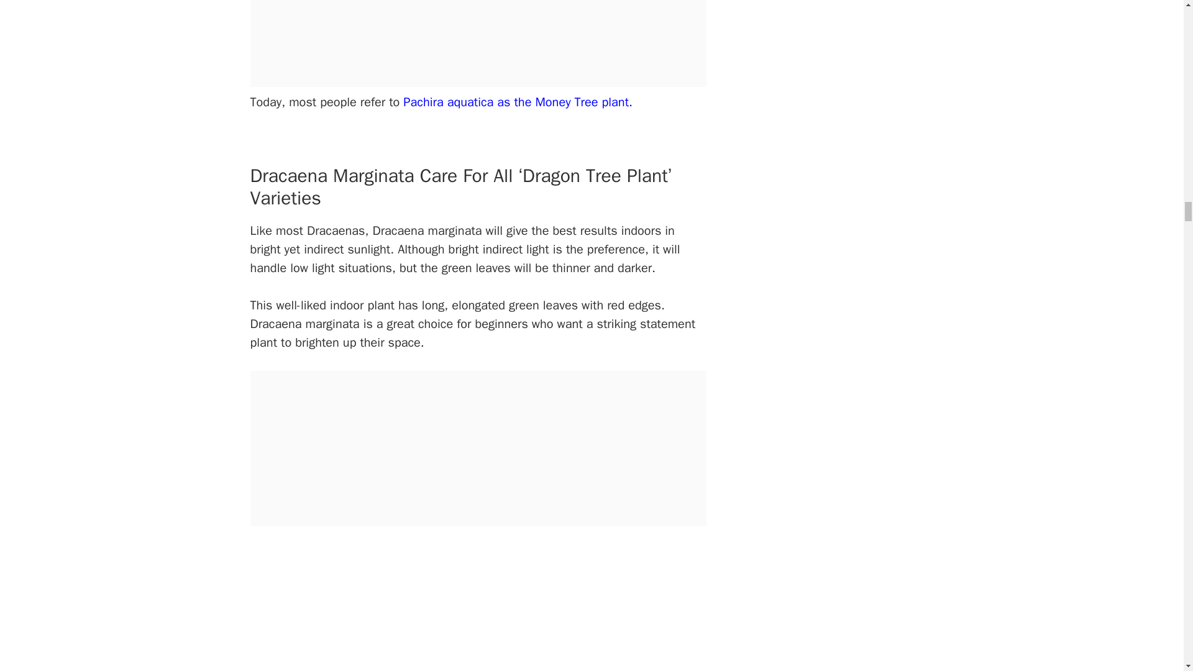 The width and height of the screenshot is (1193, 671). I want to click on Pachira aquatica as the Money Tree plant., so click(517, 102).